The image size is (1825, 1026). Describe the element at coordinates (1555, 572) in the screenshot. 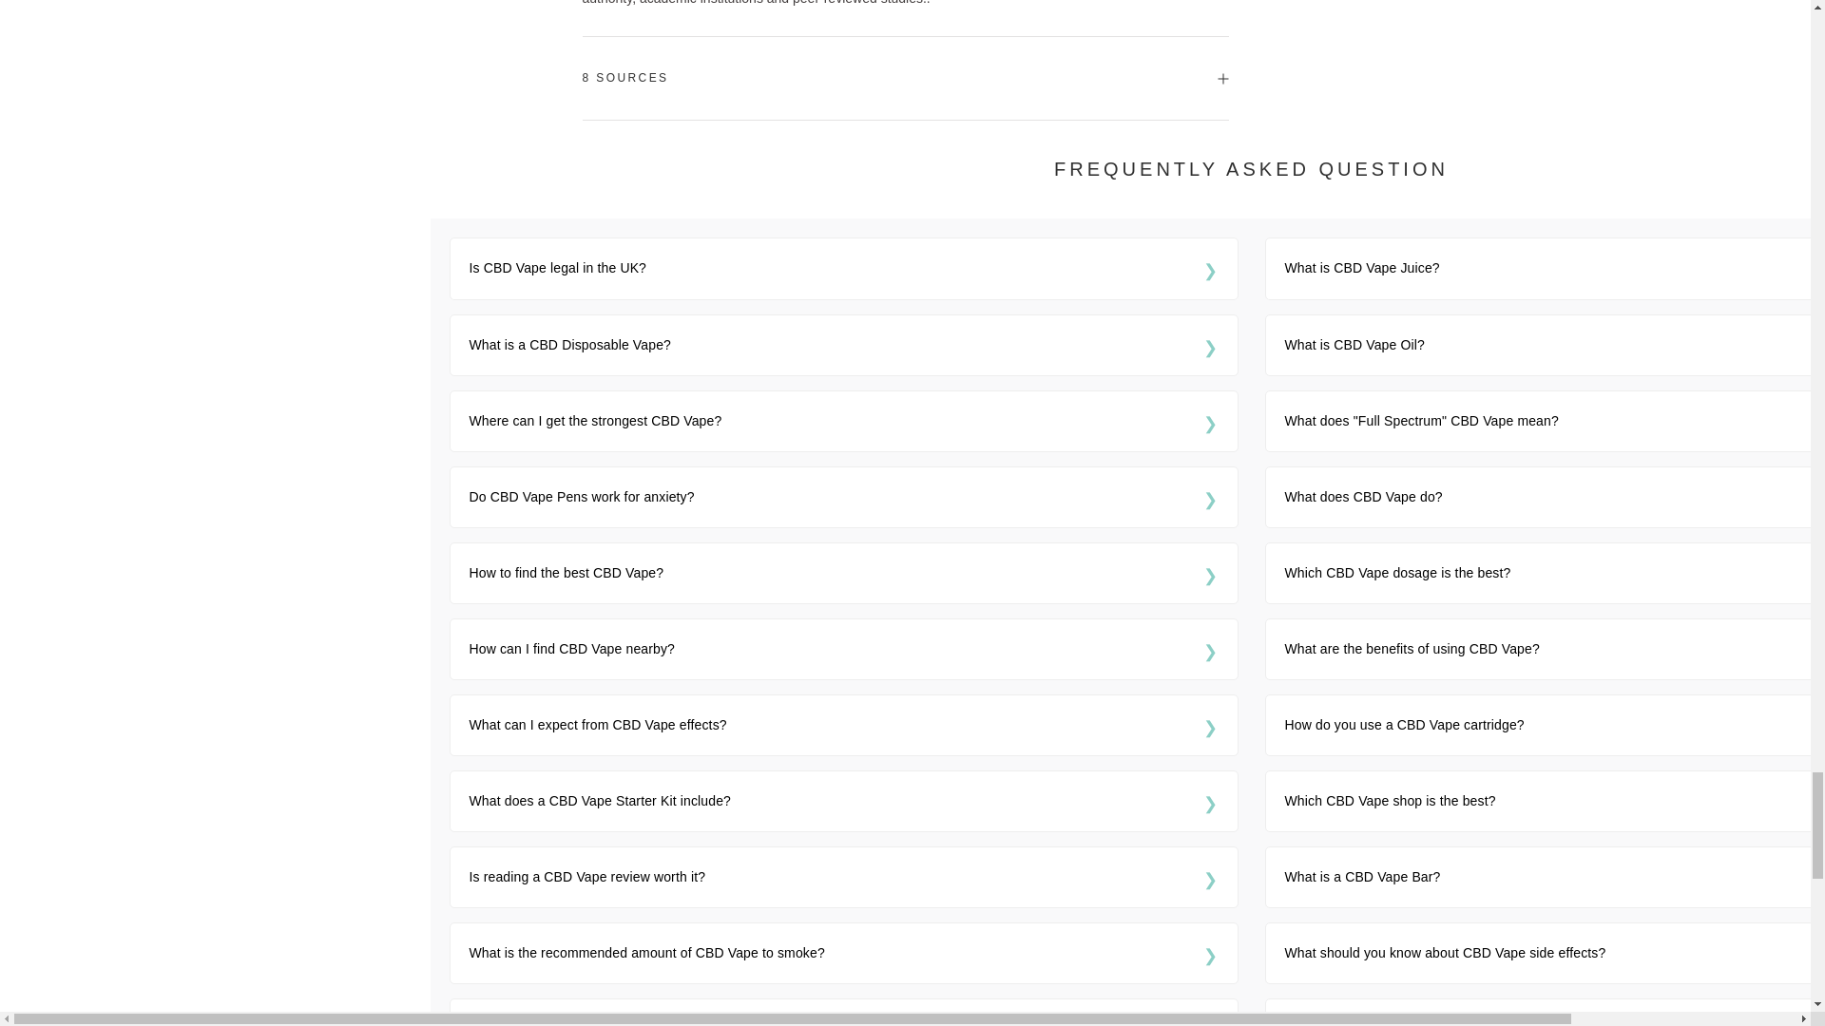

I see `Which CBD Vape dosage is the best?` at that location.